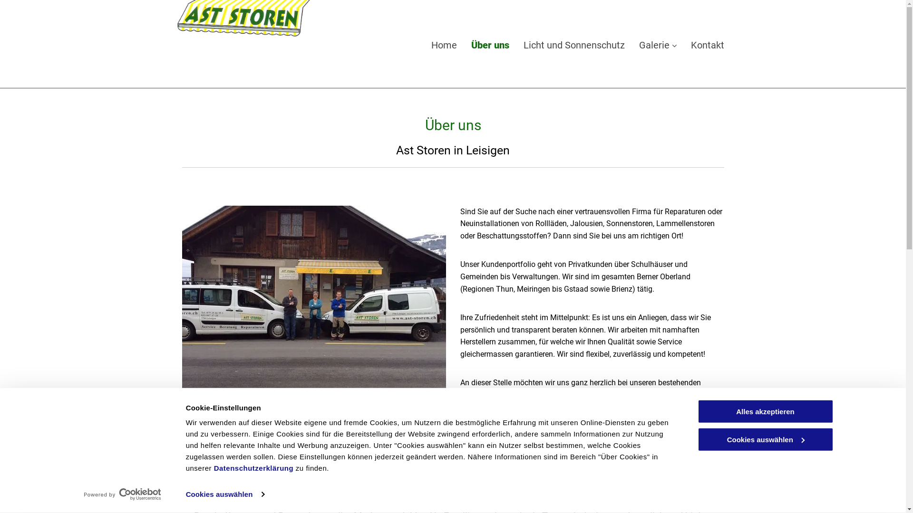 Image resolution: width=913 pixels, height=513 pixels. I want to click on Licht und Sonnenschutz, so click(573, 51).